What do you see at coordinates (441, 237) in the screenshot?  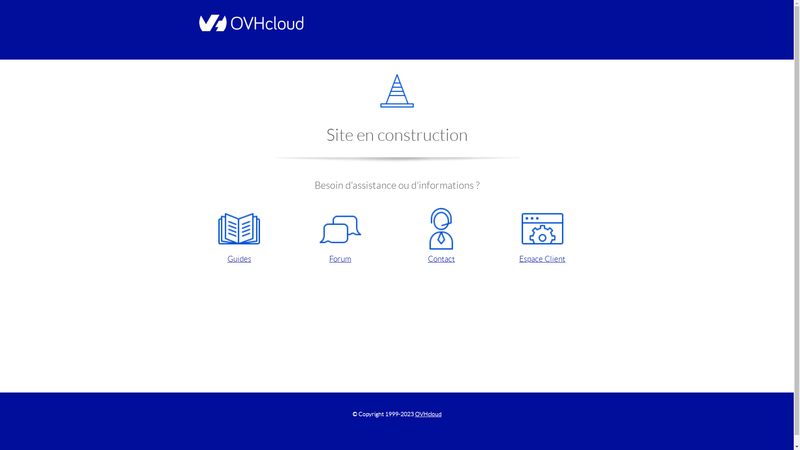 I see `Contact` at bounding box center [441, 237].